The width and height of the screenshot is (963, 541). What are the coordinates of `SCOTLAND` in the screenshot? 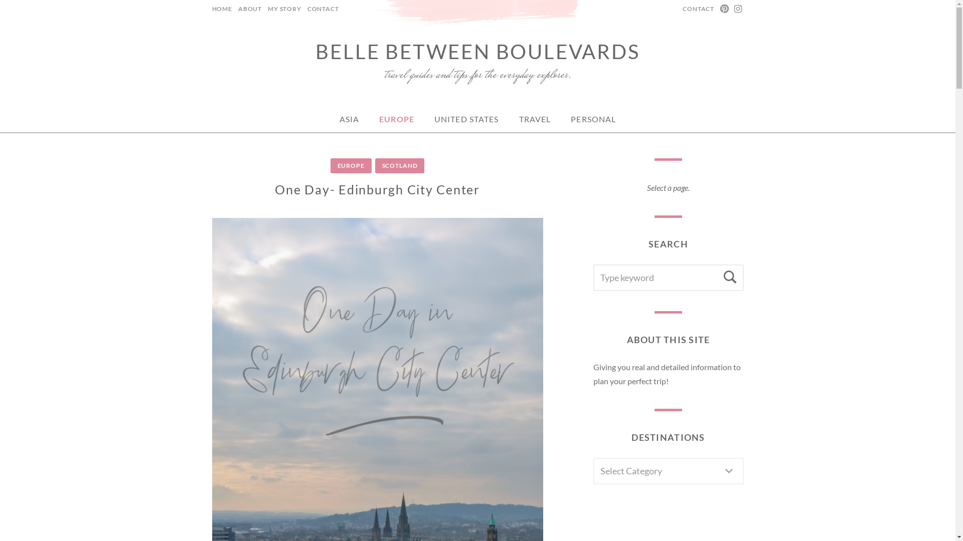 It's located at (400, 165).